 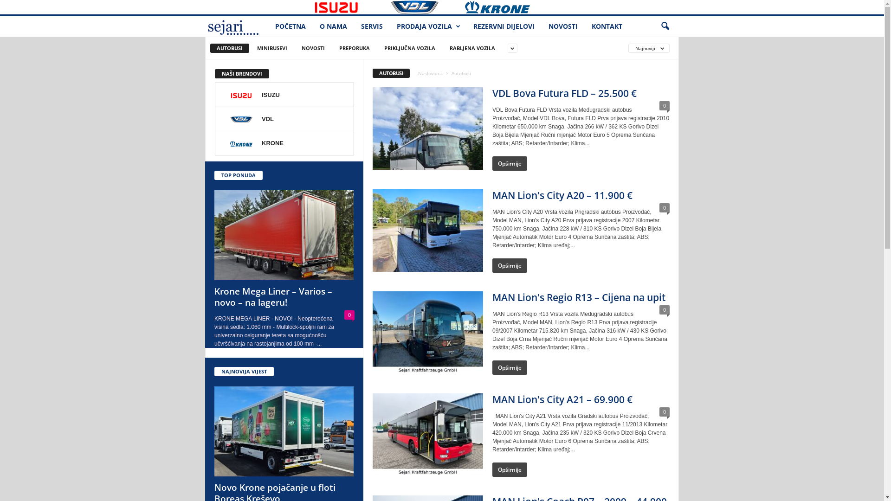 I want to click on PRODAJA VOZILA, so click(x=428, y=26).